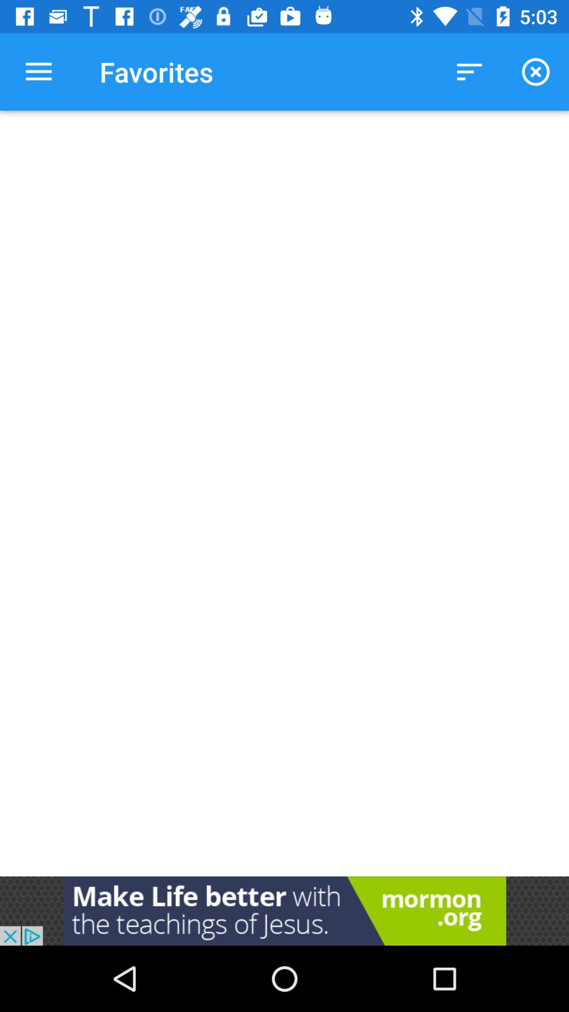 The width and height of the screenshot is (569, 1012). What do you see at coordinates (284, 911) in the screenshot?
I see `add the option` at bounding box center [284, 911].